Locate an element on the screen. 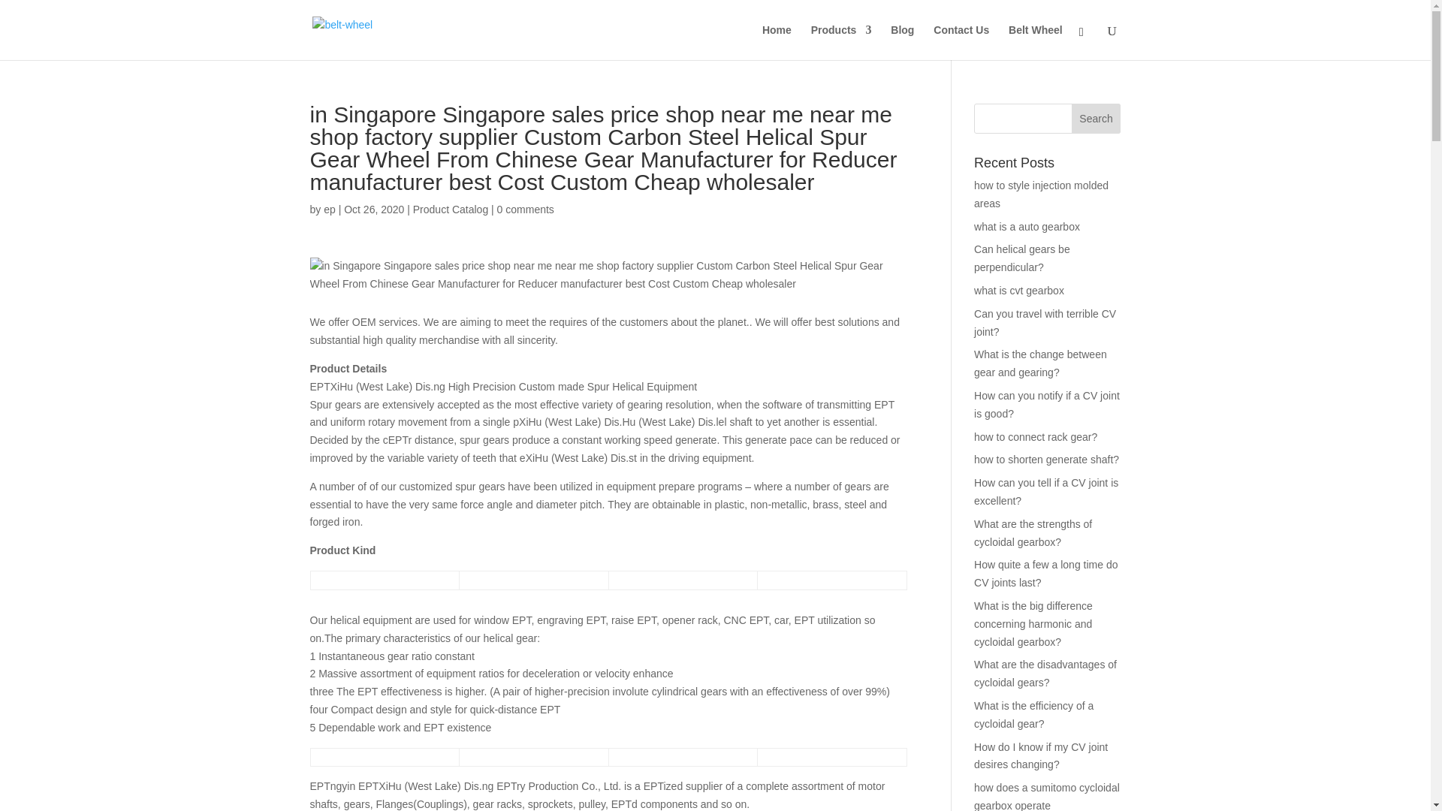  how to connect rack gear? is located at coordinates (1036, 436).